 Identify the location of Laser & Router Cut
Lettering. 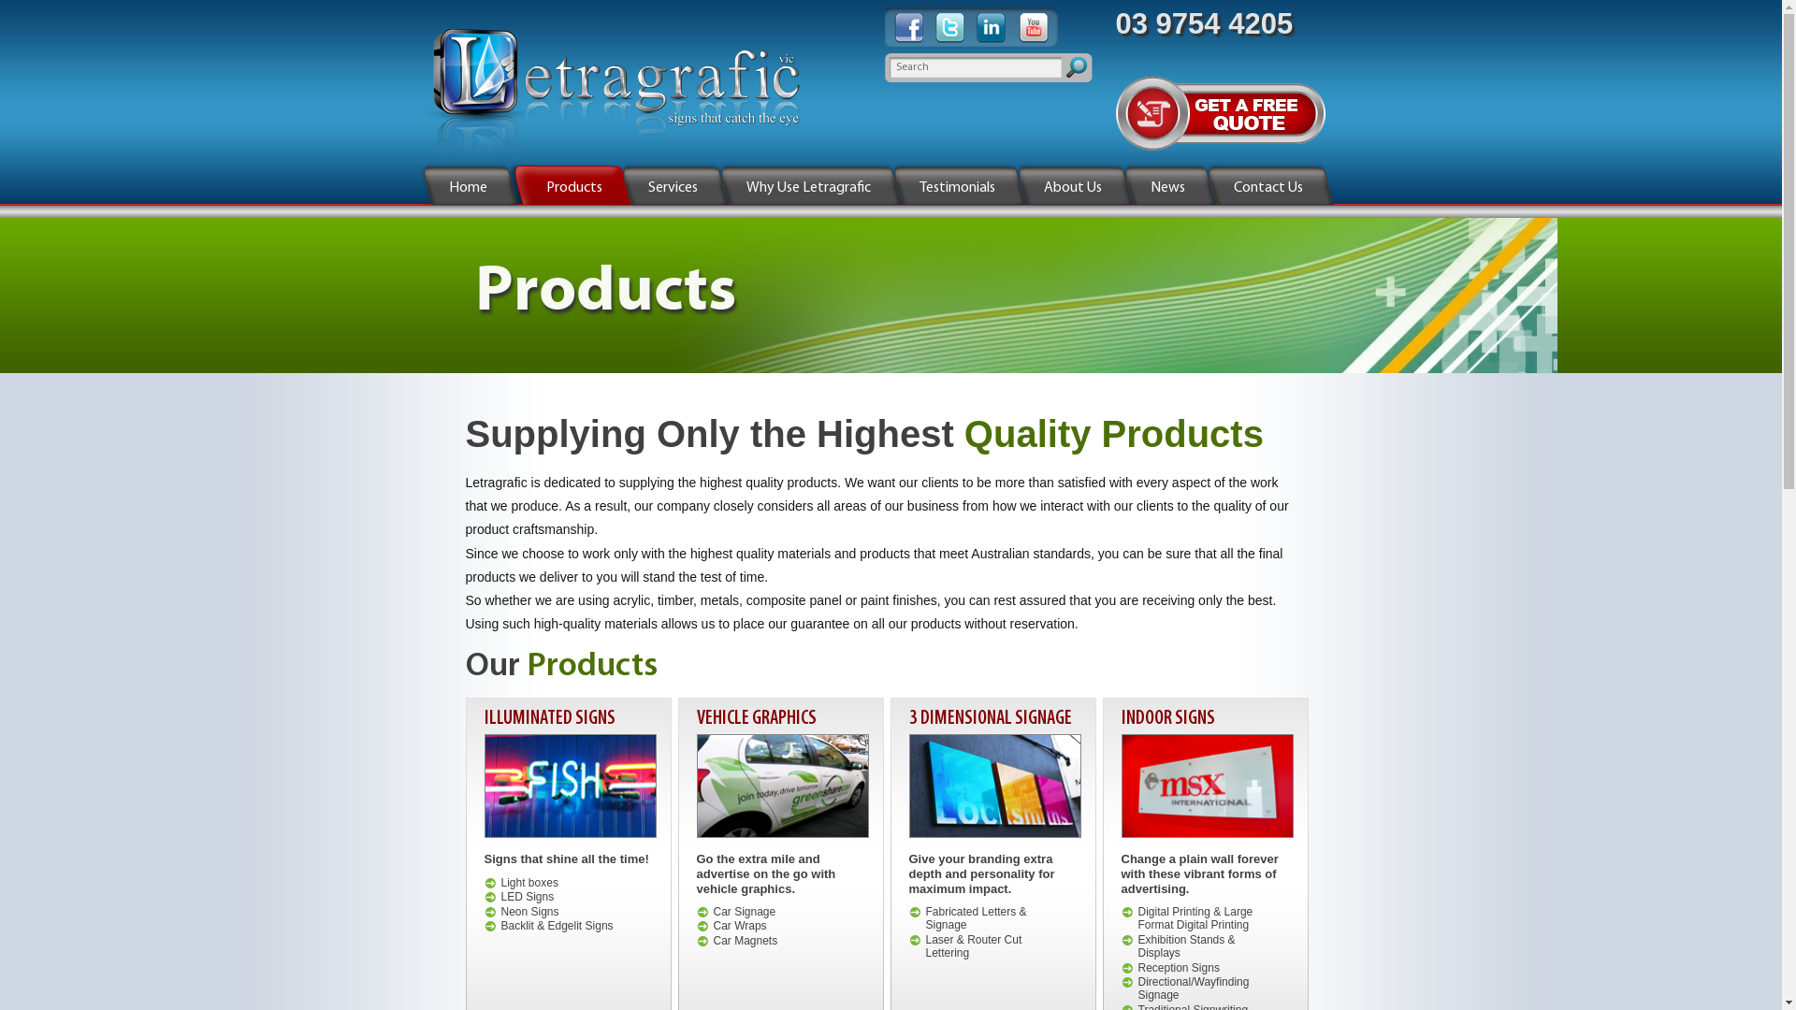
(975, 946).